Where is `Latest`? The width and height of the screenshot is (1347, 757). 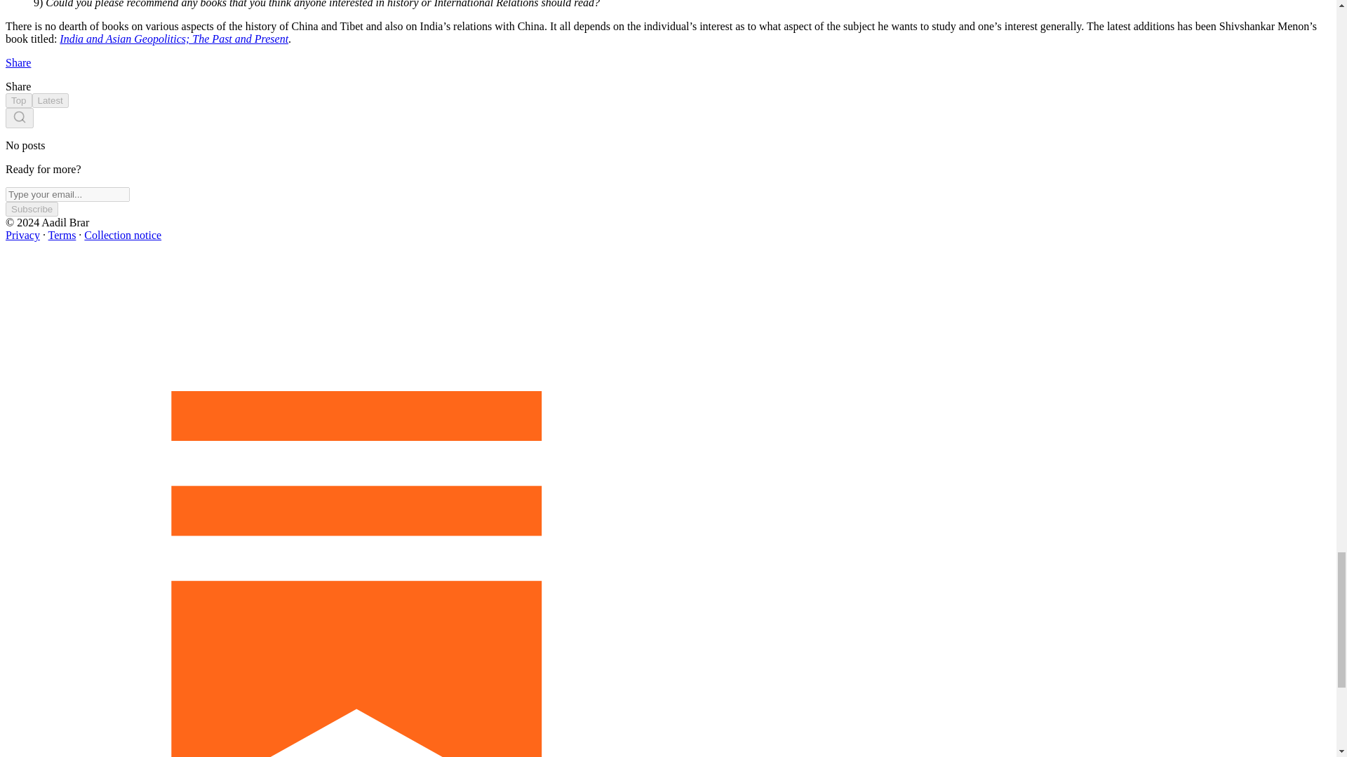 Latest is located at coordinates (51, 100).